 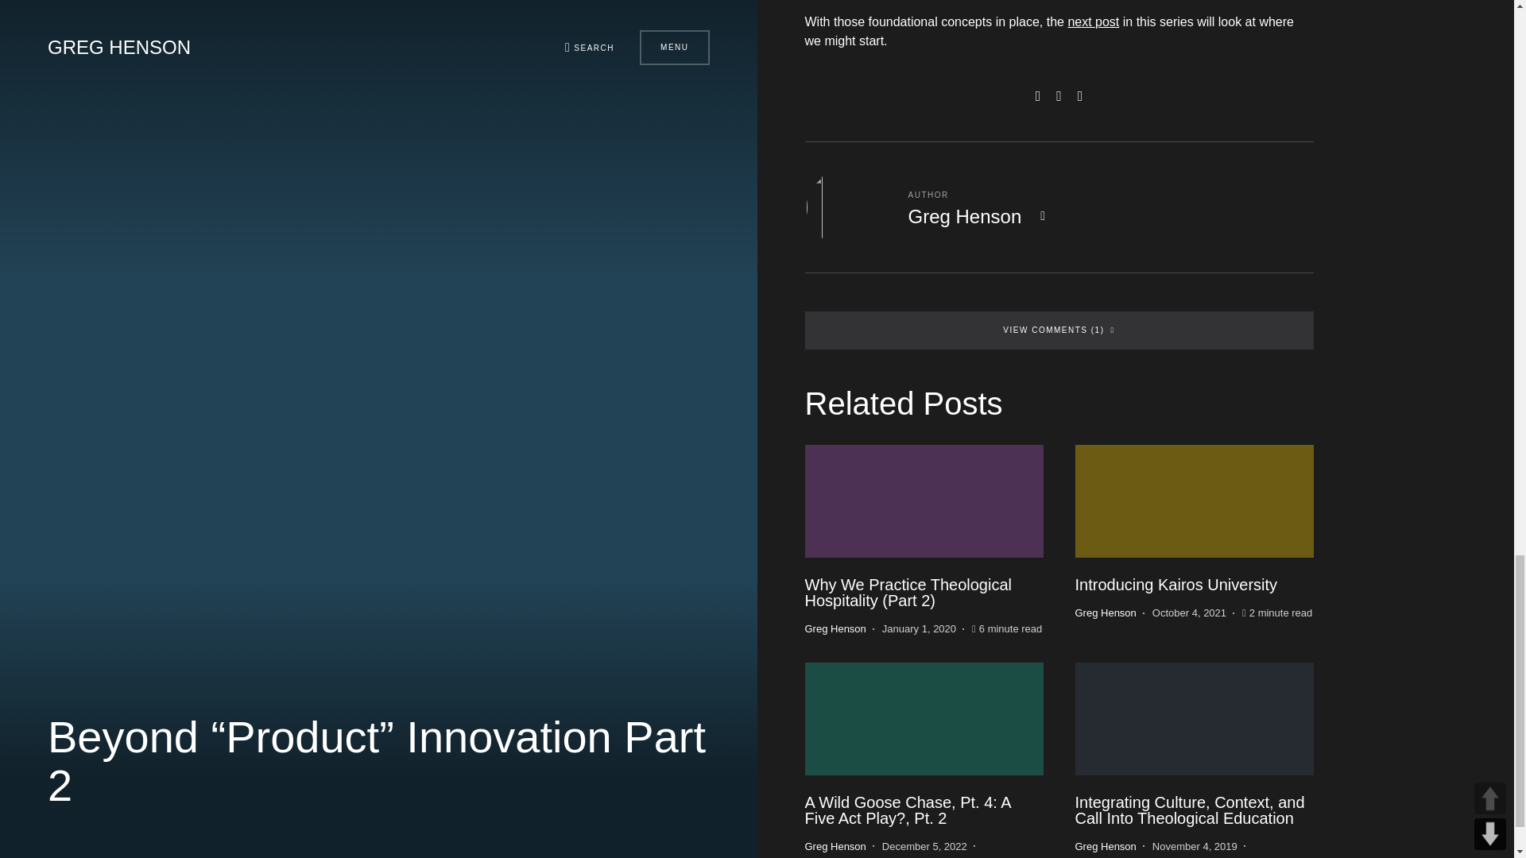 I want to click on Greg Henson, so click(x=835, y=629).